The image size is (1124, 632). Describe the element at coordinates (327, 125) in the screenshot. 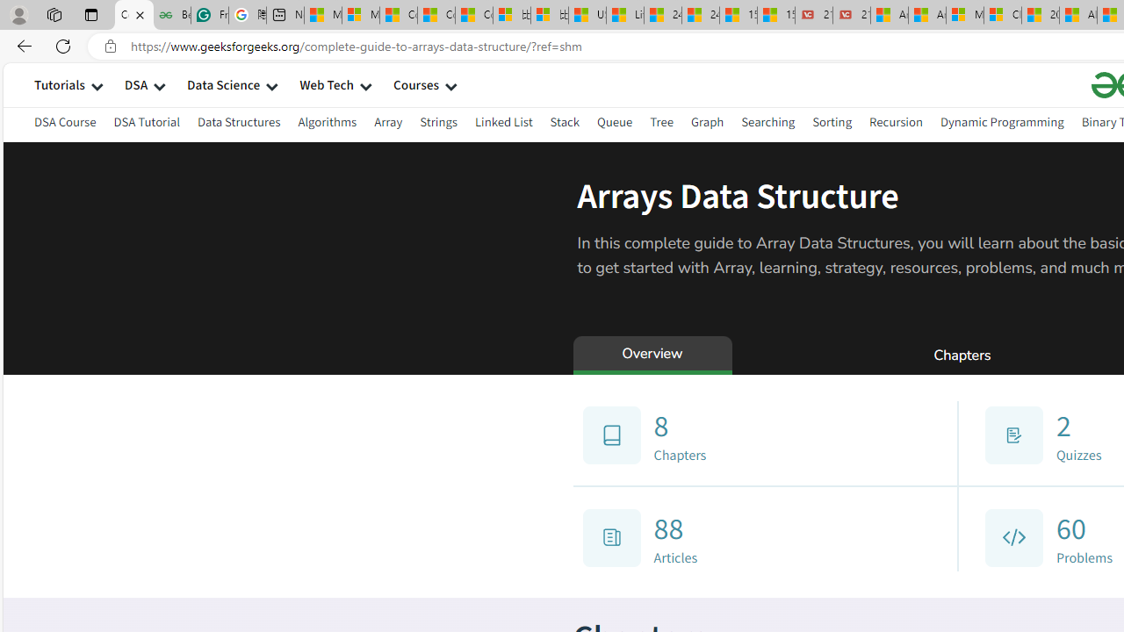

I see `Algorithms` at that location.